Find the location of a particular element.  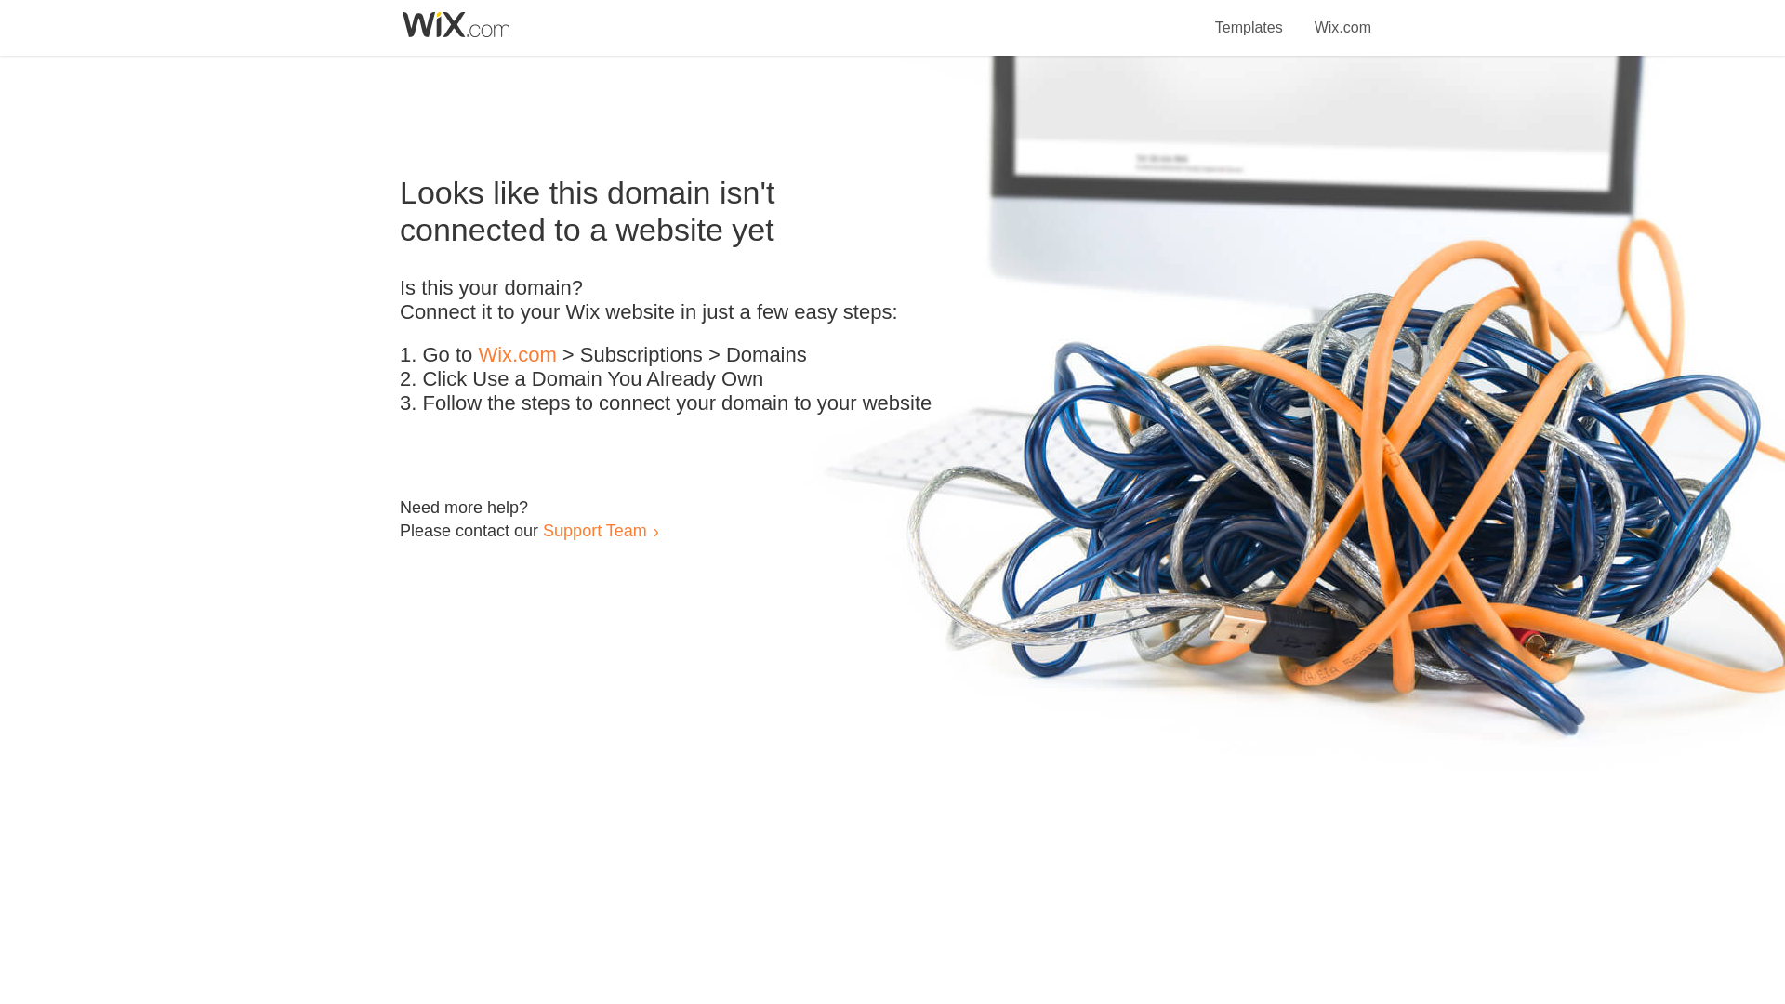

Templates is located at coordinates (1249, 17).